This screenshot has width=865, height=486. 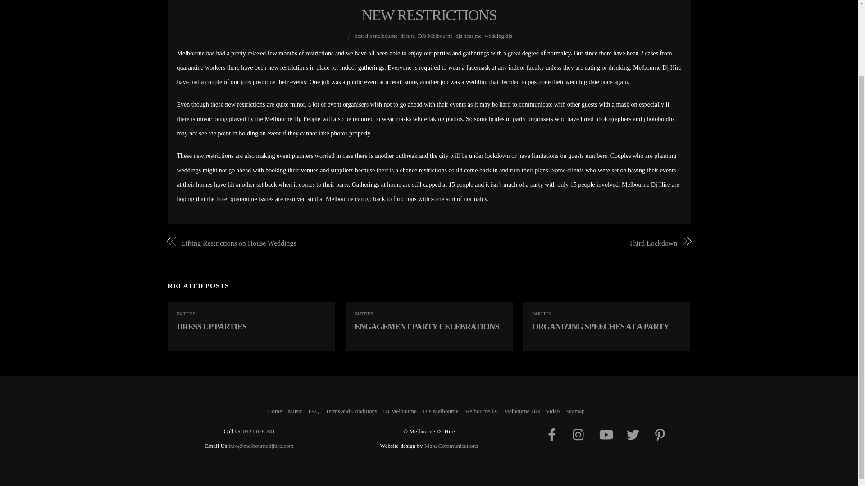 I want to click on Lifting Restrictions on House Weddings, so click(x=297, y=243).